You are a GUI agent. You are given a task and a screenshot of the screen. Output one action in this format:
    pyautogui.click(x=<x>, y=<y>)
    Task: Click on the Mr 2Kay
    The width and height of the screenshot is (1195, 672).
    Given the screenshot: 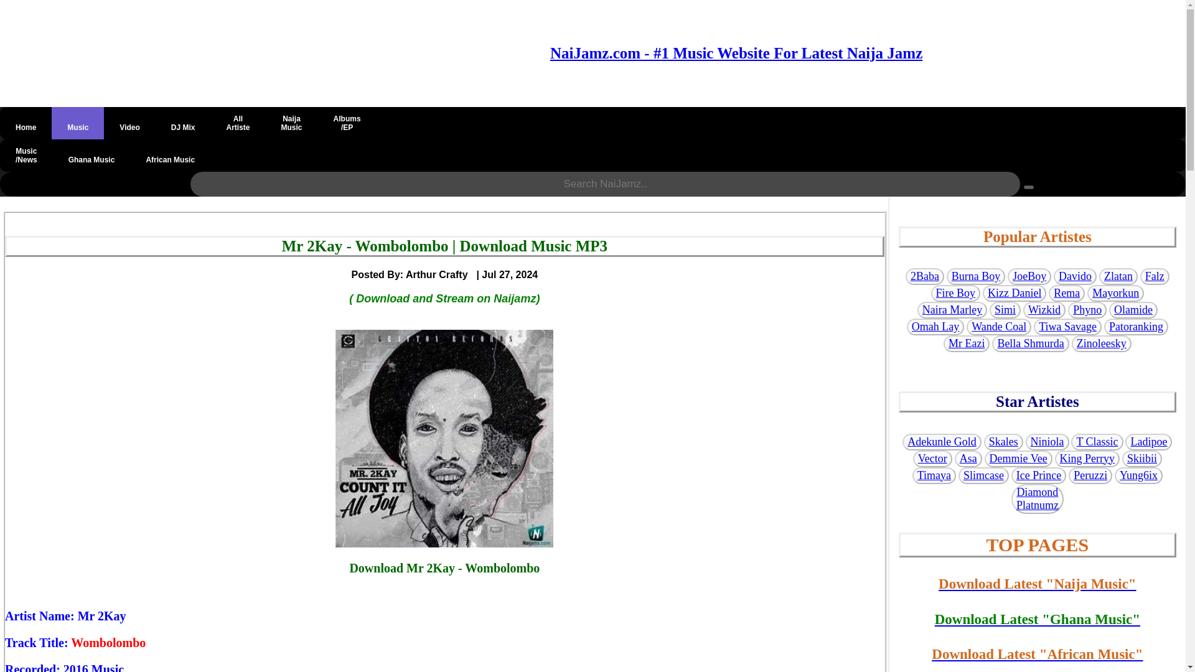 What is the action you would take?
    pyautogui.click(x=102, y=616)
    